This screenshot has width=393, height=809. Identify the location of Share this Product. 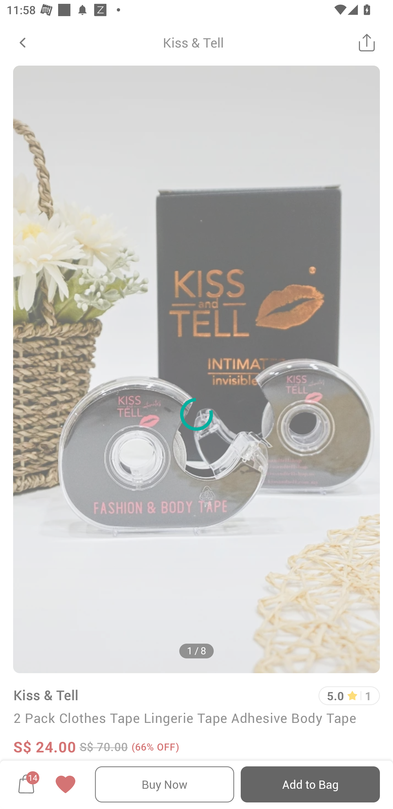
(367, 42).